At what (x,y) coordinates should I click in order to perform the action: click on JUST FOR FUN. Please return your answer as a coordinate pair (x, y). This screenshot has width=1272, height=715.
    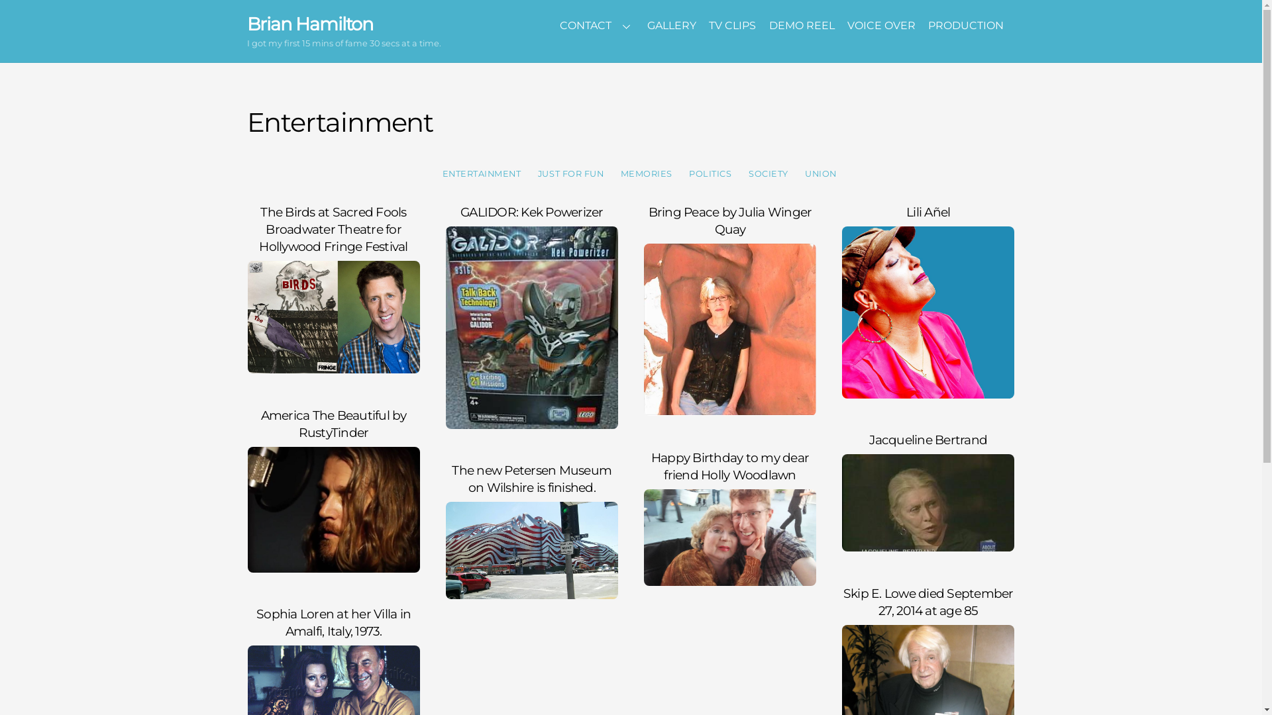
    Looking at the image, I should click on (571, 174).